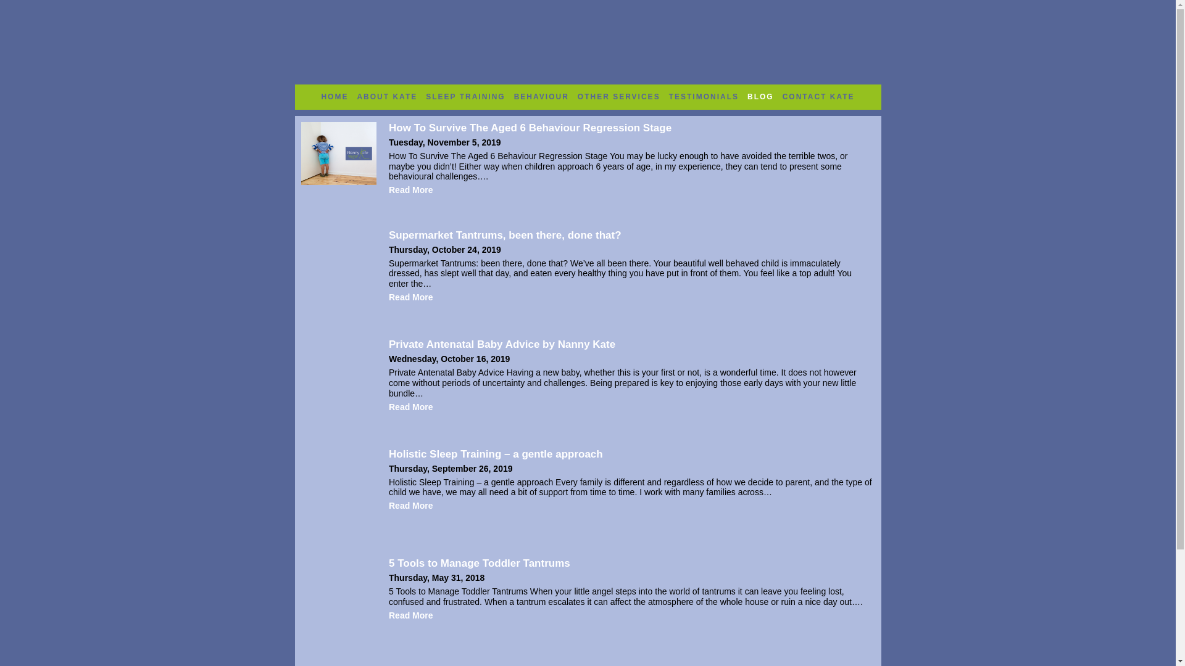 The image size is (1185, 666). Describe the element at coordinates (704, 96) in the screenshot. I see `TESTIMONIALS` at that location.